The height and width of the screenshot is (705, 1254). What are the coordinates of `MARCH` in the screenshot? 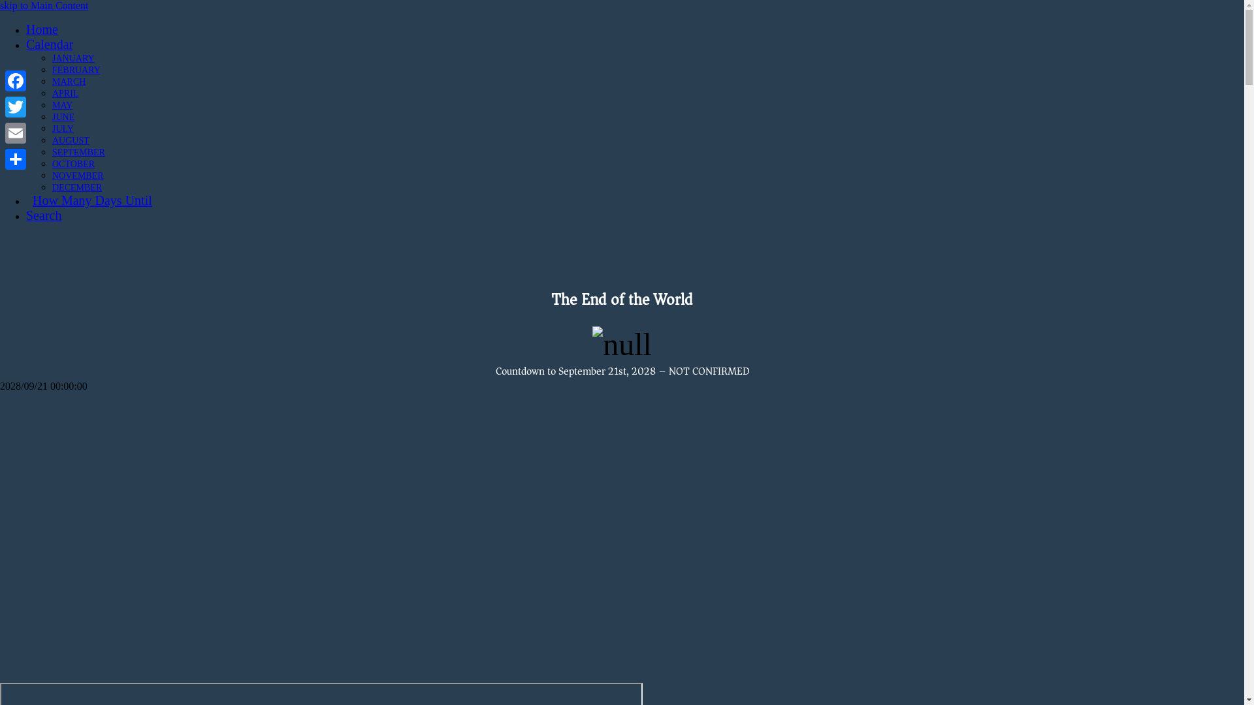 It's located at (69, 81).